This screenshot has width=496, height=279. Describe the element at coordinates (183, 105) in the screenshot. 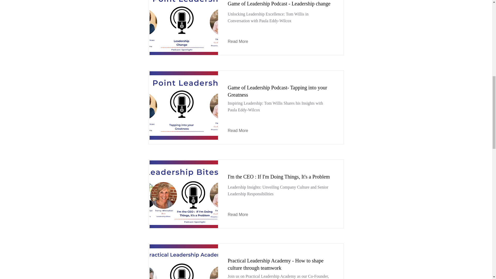

I see `Paula Eddy-Wilcox of Podcast Spotlight 1.png` at that location.